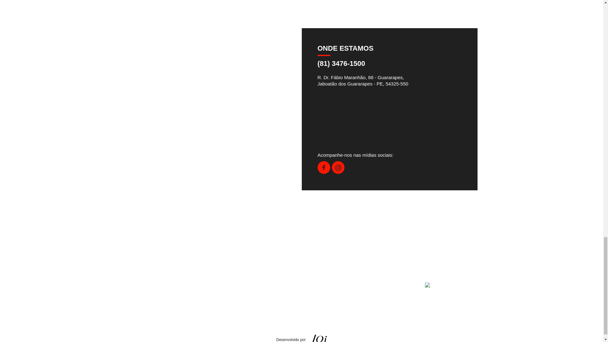 The height and width of the screenshot is (342, 608). Describe the element at coordinates (338, 172) in the screenshot. I see `Instagram` at that location.